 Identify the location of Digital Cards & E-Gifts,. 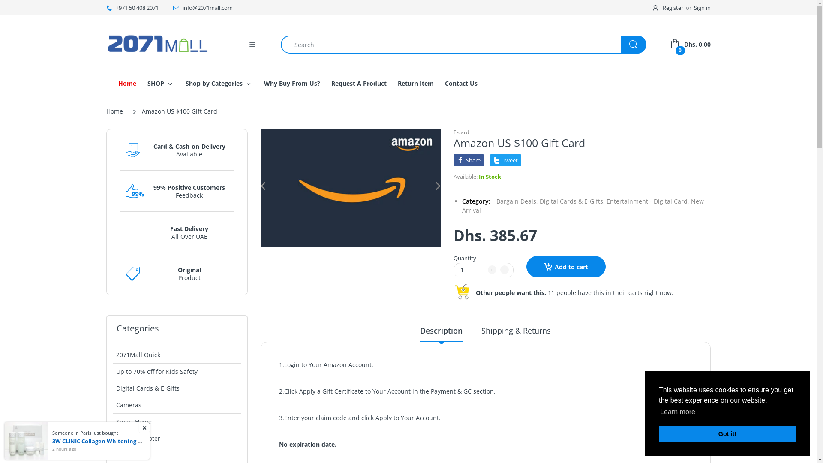
(572, 201).